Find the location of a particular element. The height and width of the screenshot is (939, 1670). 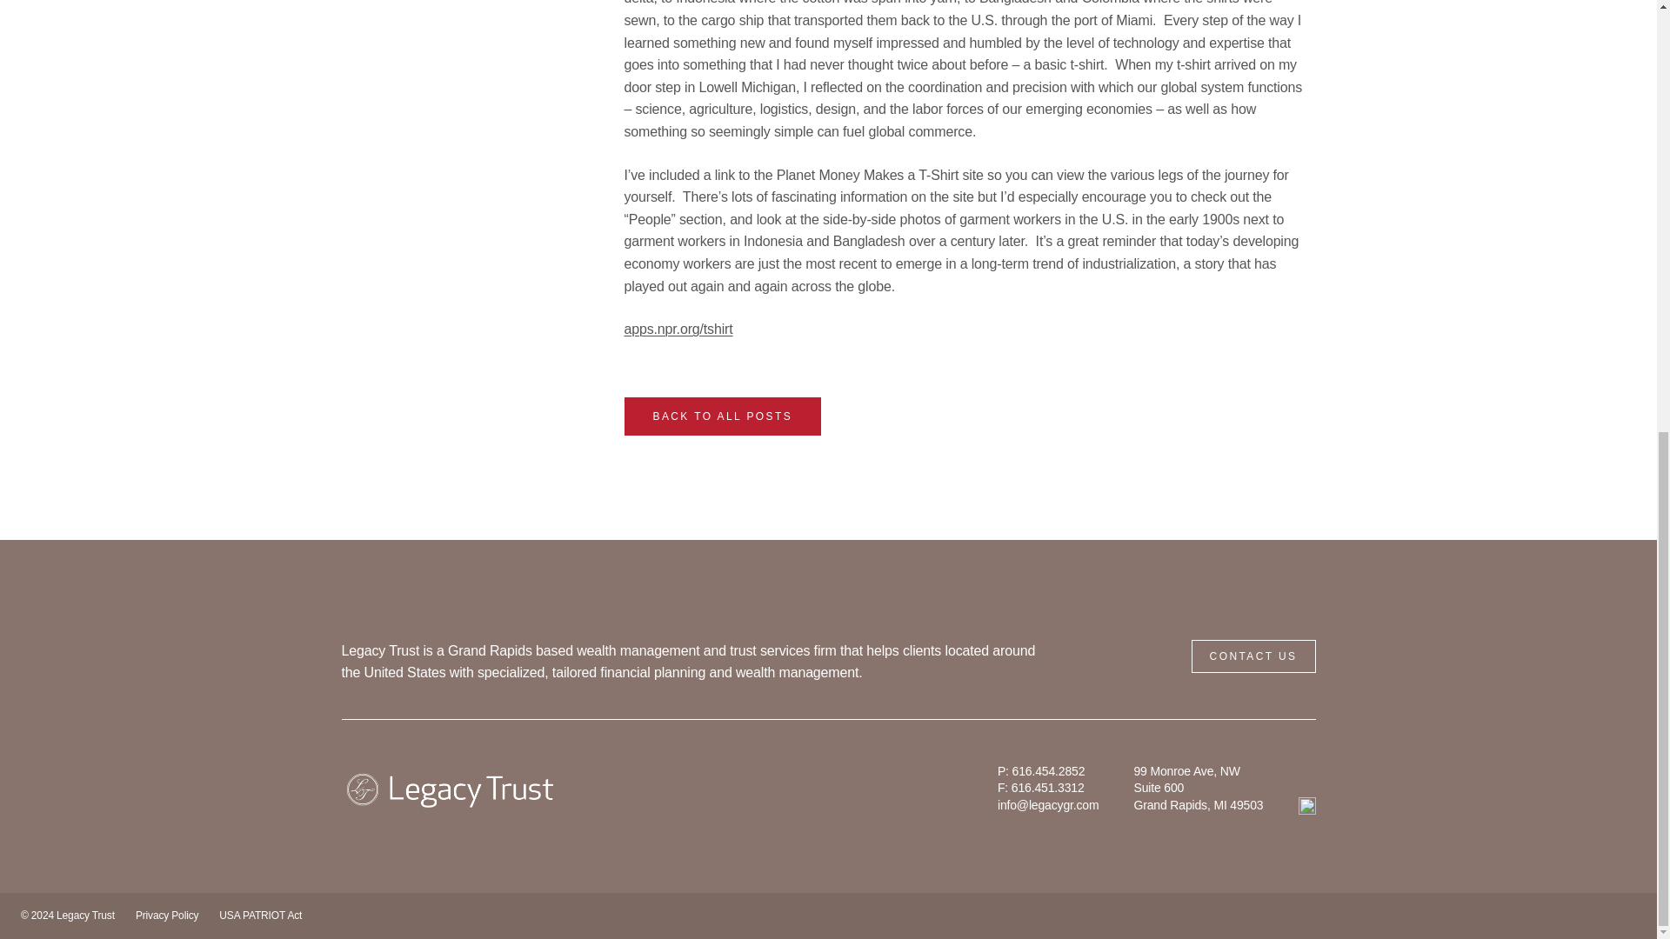

BACK TO ALL POSTS is located at coordinates (723, 416).